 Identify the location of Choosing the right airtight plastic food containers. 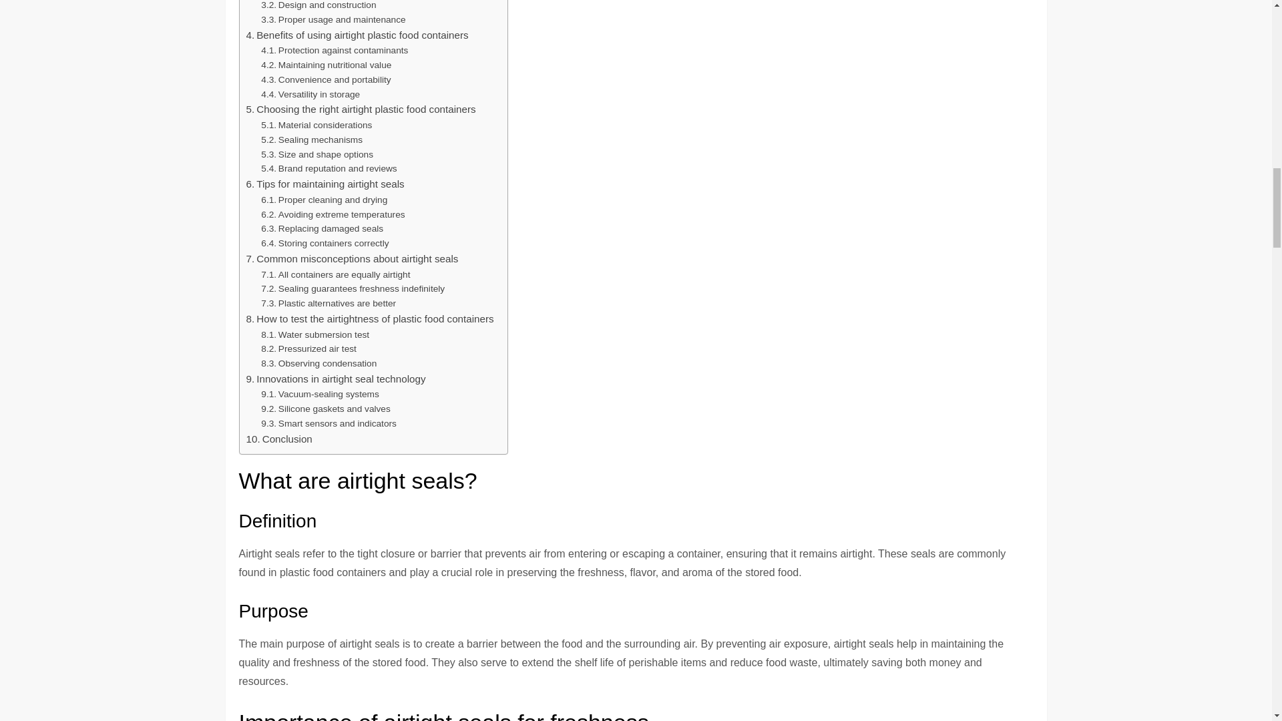
(361, 109).